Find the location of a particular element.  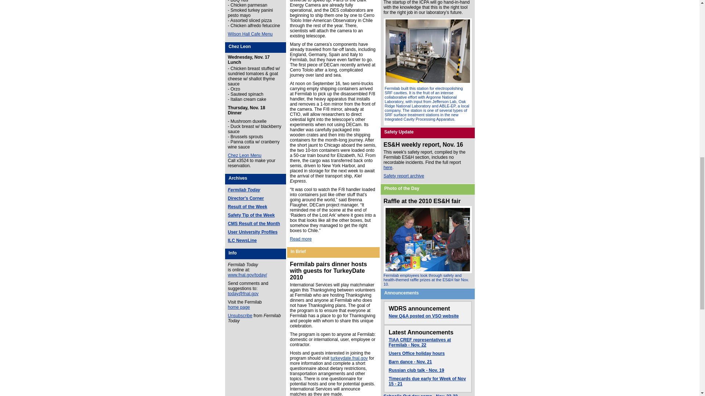

Safety Tip of the Week is located at coordinates (251, 215).